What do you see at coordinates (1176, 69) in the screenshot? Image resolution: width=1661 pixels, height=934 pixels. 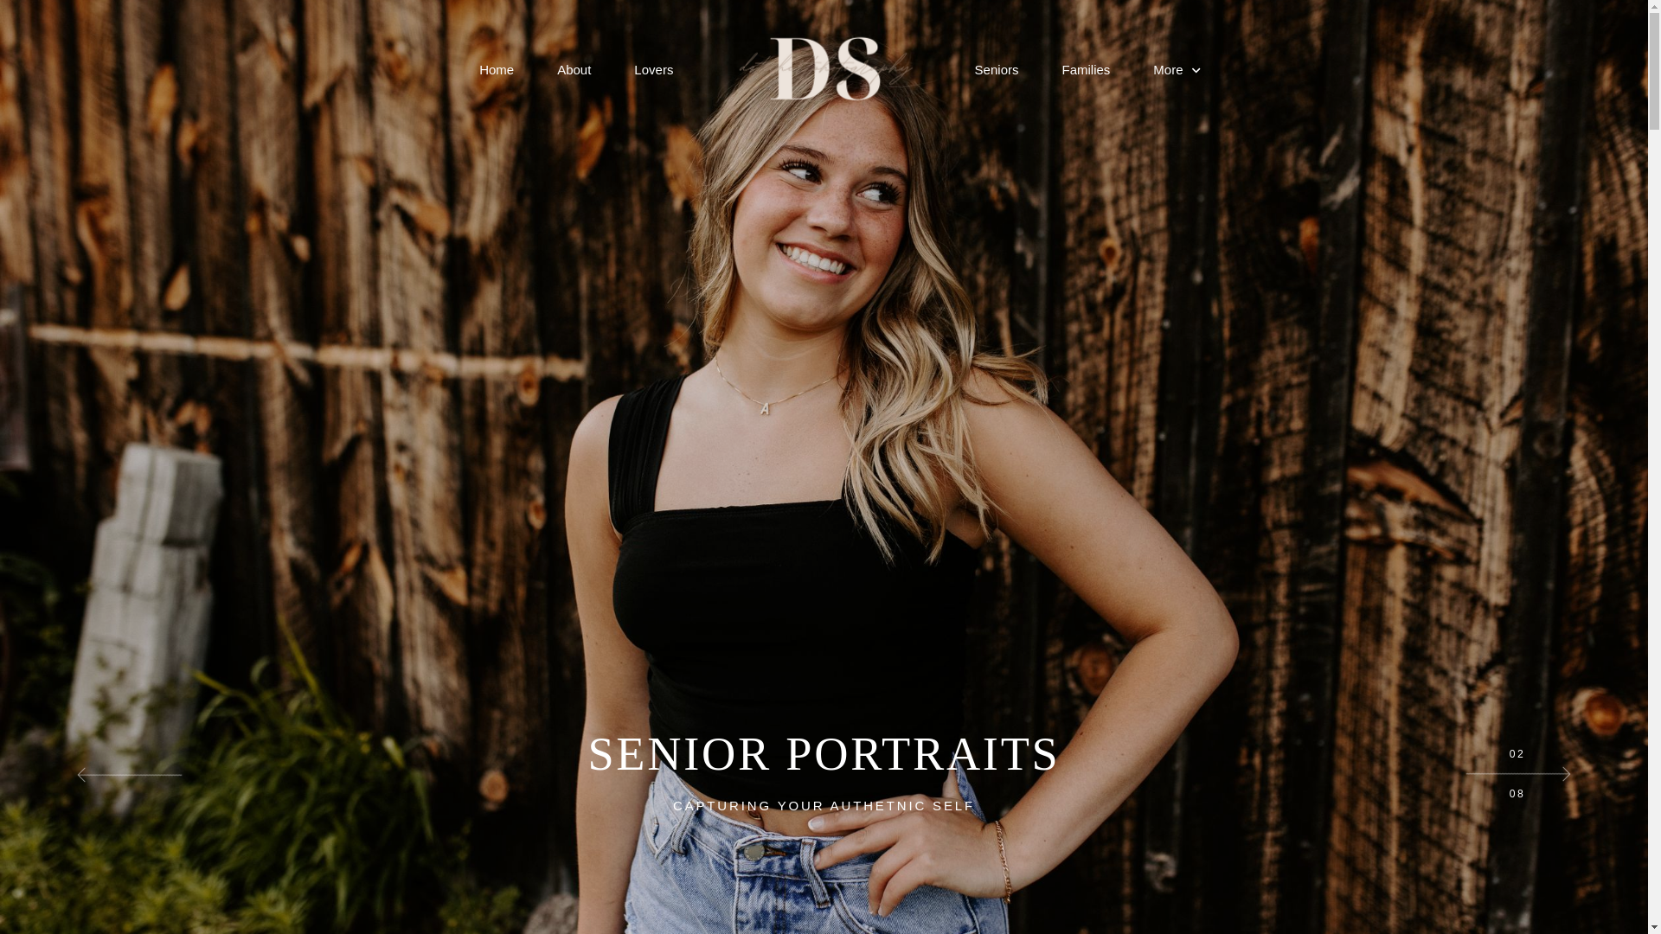 I see `More` at bounding box center [1176, 69].